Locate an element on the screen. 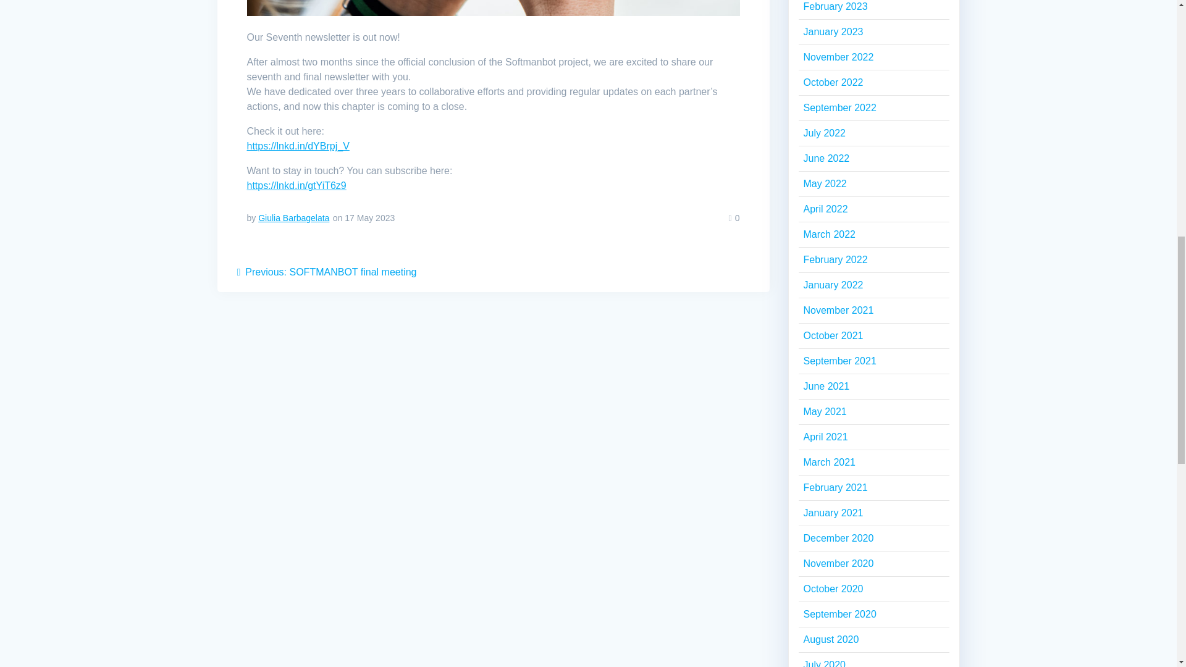 The height and width of the screenshot is (667, 1186). September 2021 is located at coordinates (839, 361).